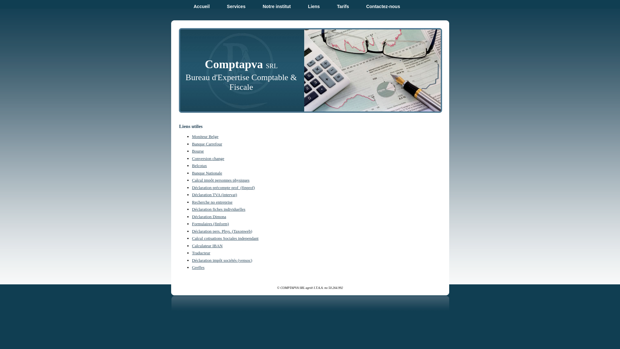  I want to click on Contactez-nous, so click(383, 6).